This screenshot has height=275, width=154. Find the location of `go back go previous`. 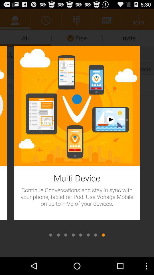

go back go previous is located at coordinates (88, 235).